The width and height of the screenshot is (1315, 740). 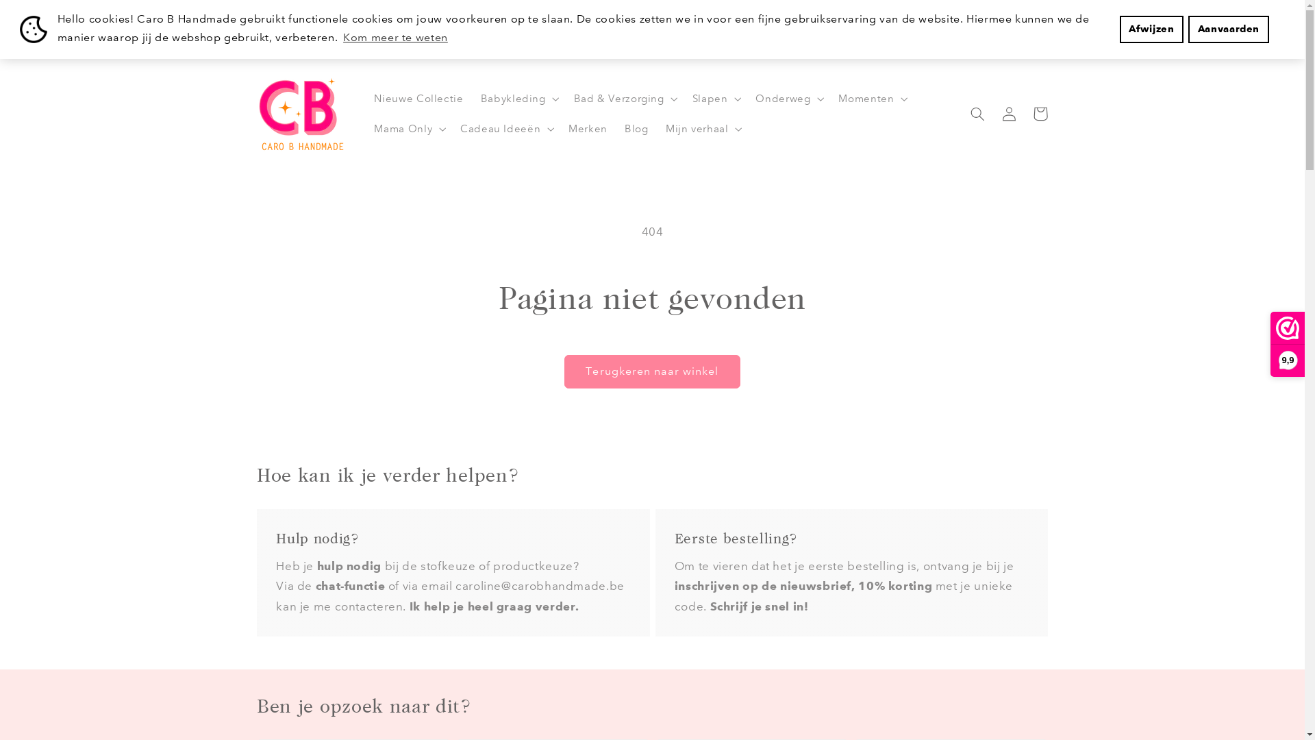 I want to click on Nieuwe Collectie, so click(x=419, y=99).